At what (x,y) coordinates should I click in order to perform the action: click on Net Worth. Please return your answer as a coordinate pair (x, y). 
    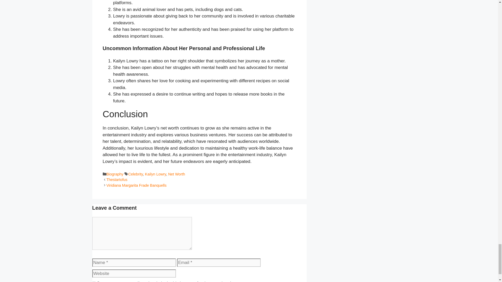
    Looking at the image, I should click on (177, 174).